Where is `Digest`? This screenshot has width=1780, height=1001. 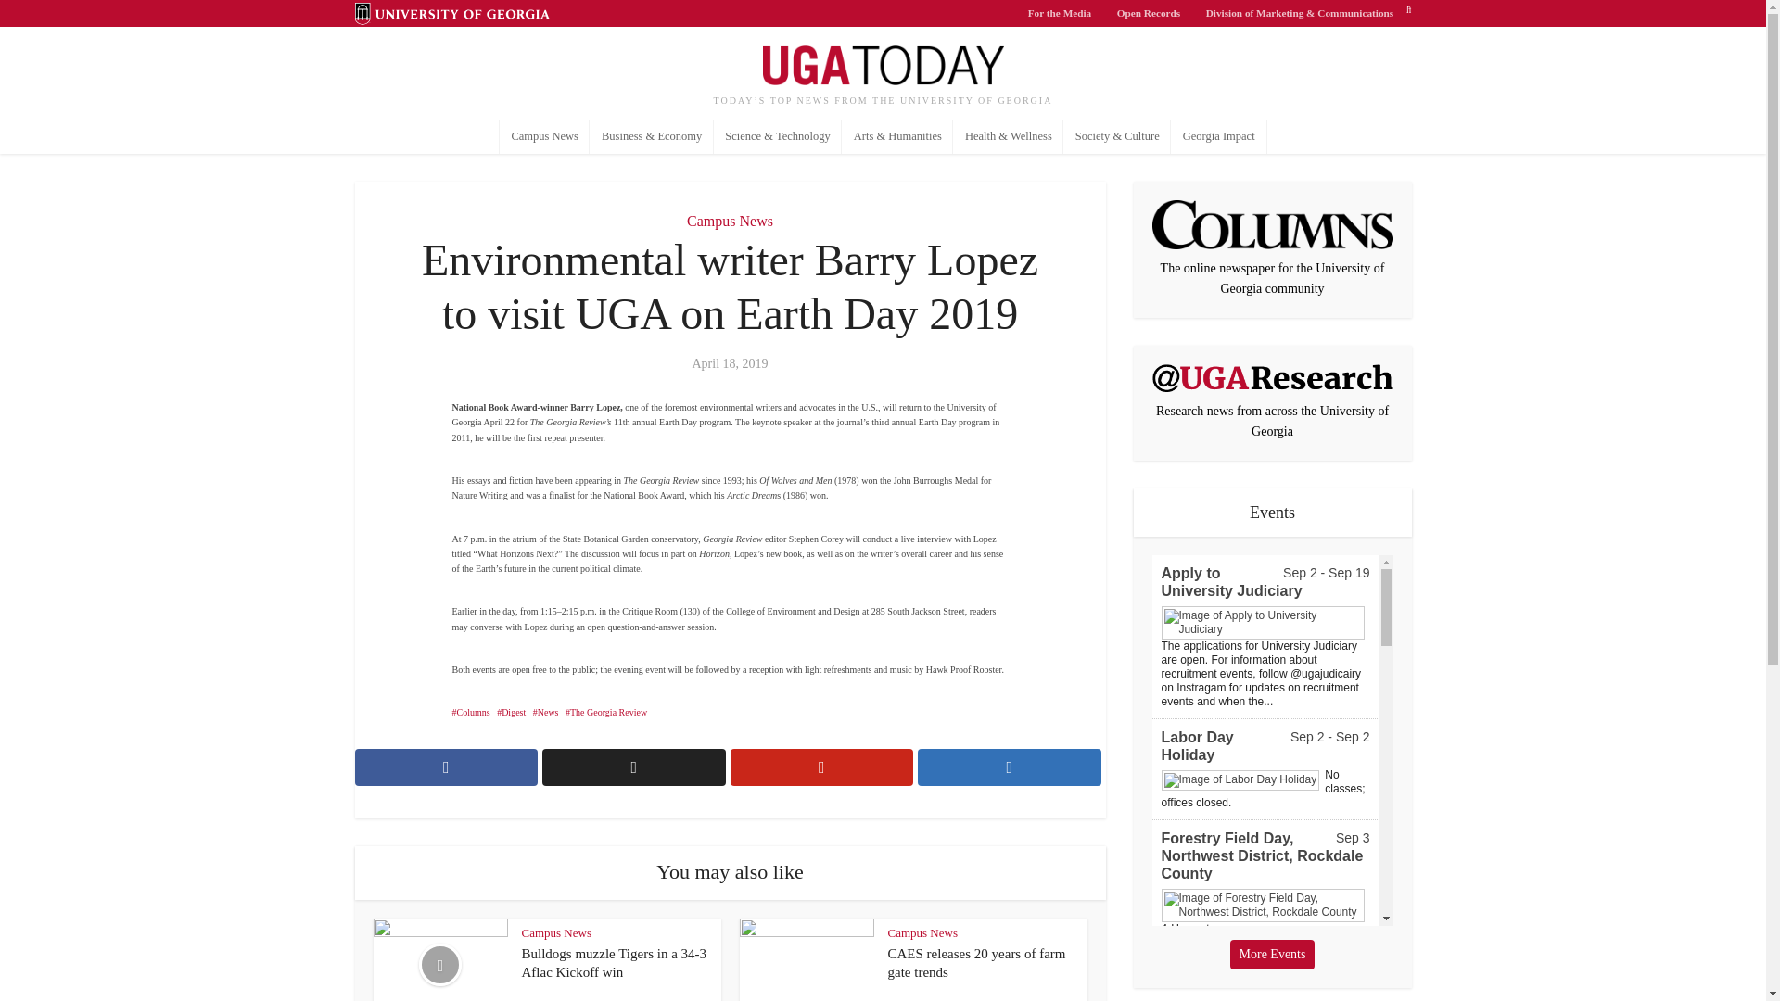 Digest is located at coordinates (510, 712).